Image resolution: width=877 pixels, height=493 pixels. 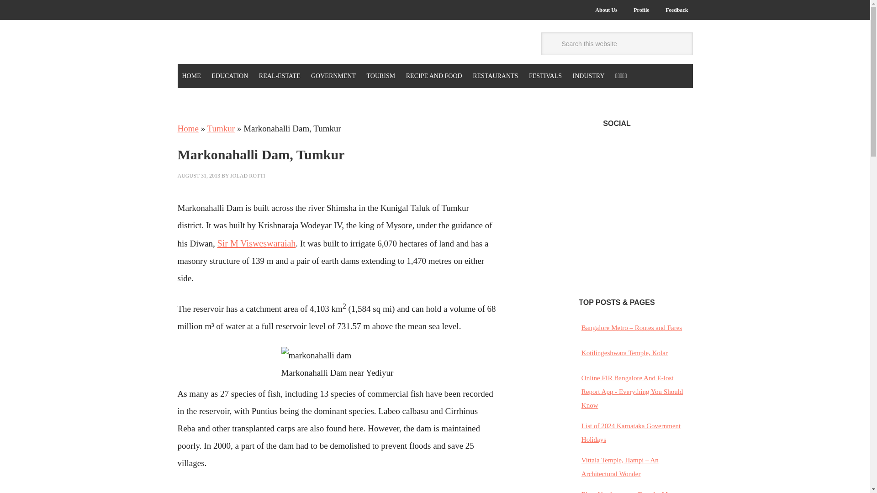 What do you see at coordinates (434, 76) in the screenshot?
I see `RECIPE AND FOOD` at bounding box center [434, 76].